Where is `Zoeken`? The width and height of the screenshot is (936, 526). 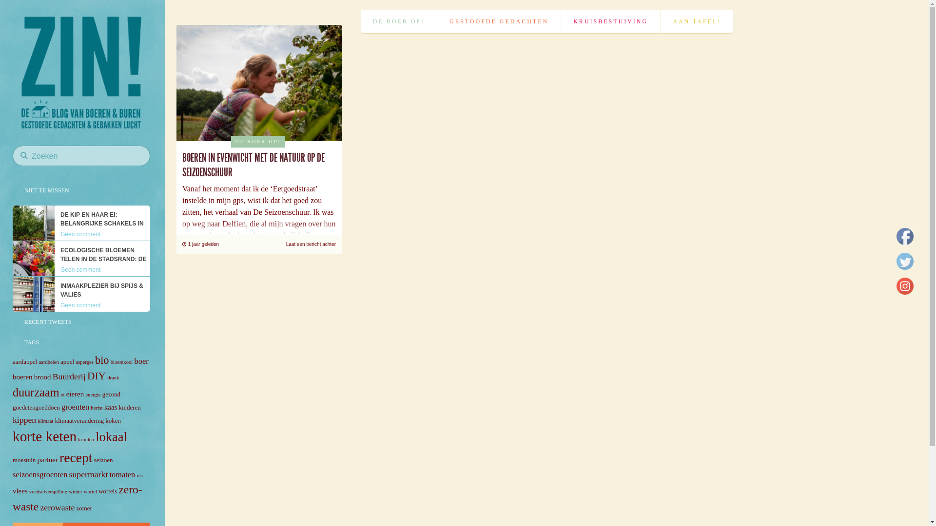 Zoeken is located at coordinates (137, 172).